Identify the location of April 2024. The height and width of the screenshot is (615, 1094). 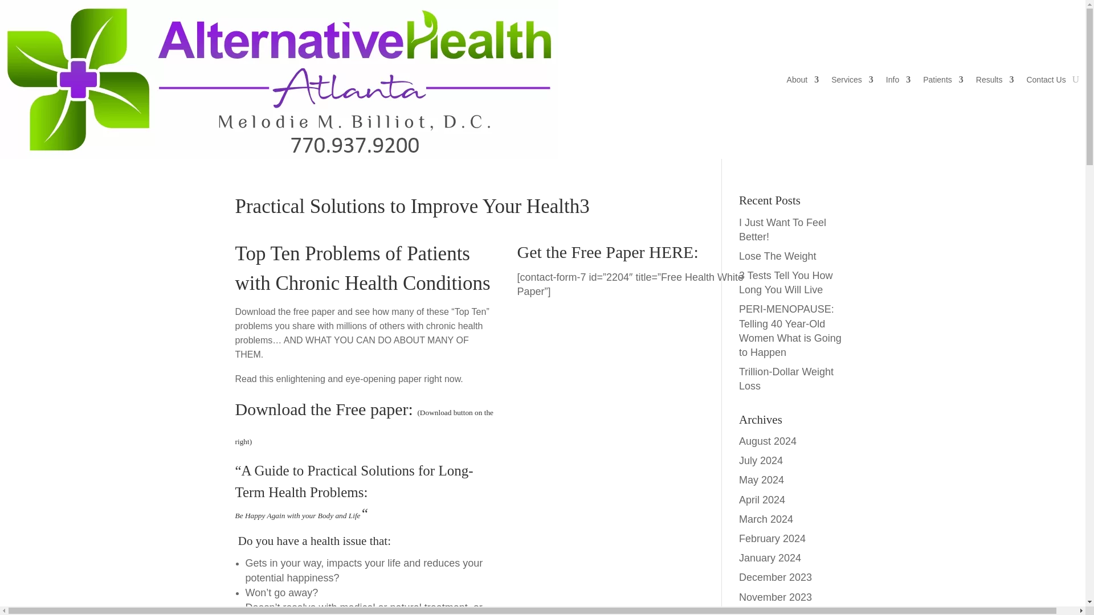
(762, 500).